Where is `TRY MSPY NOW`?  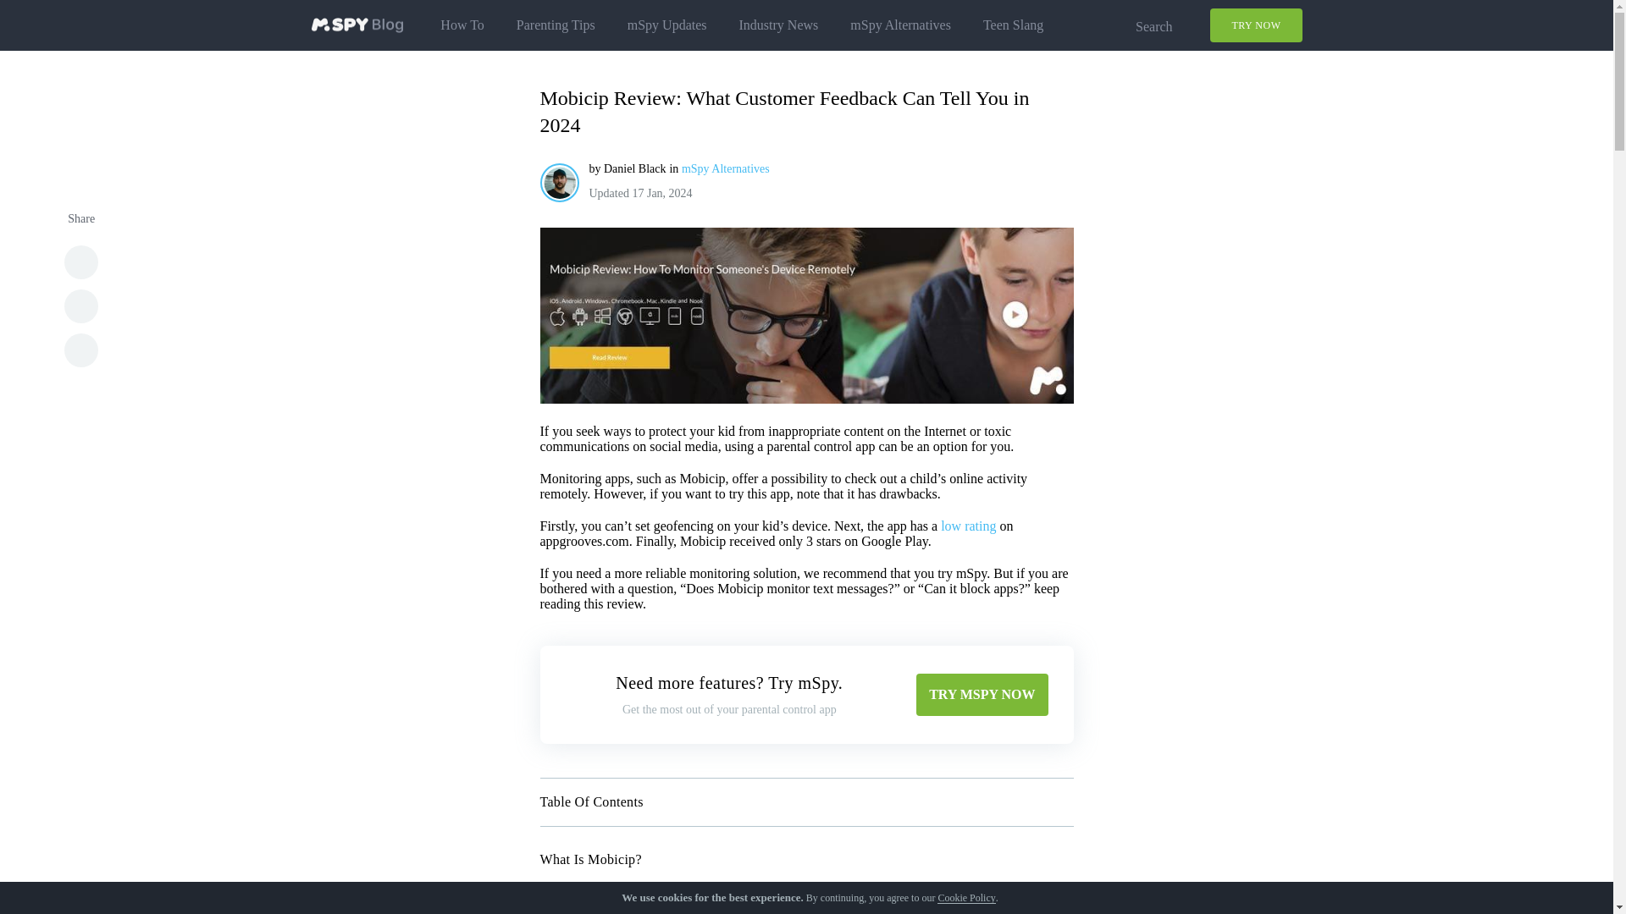 TRY MSPY NOW is located at coordinates (982, 694).